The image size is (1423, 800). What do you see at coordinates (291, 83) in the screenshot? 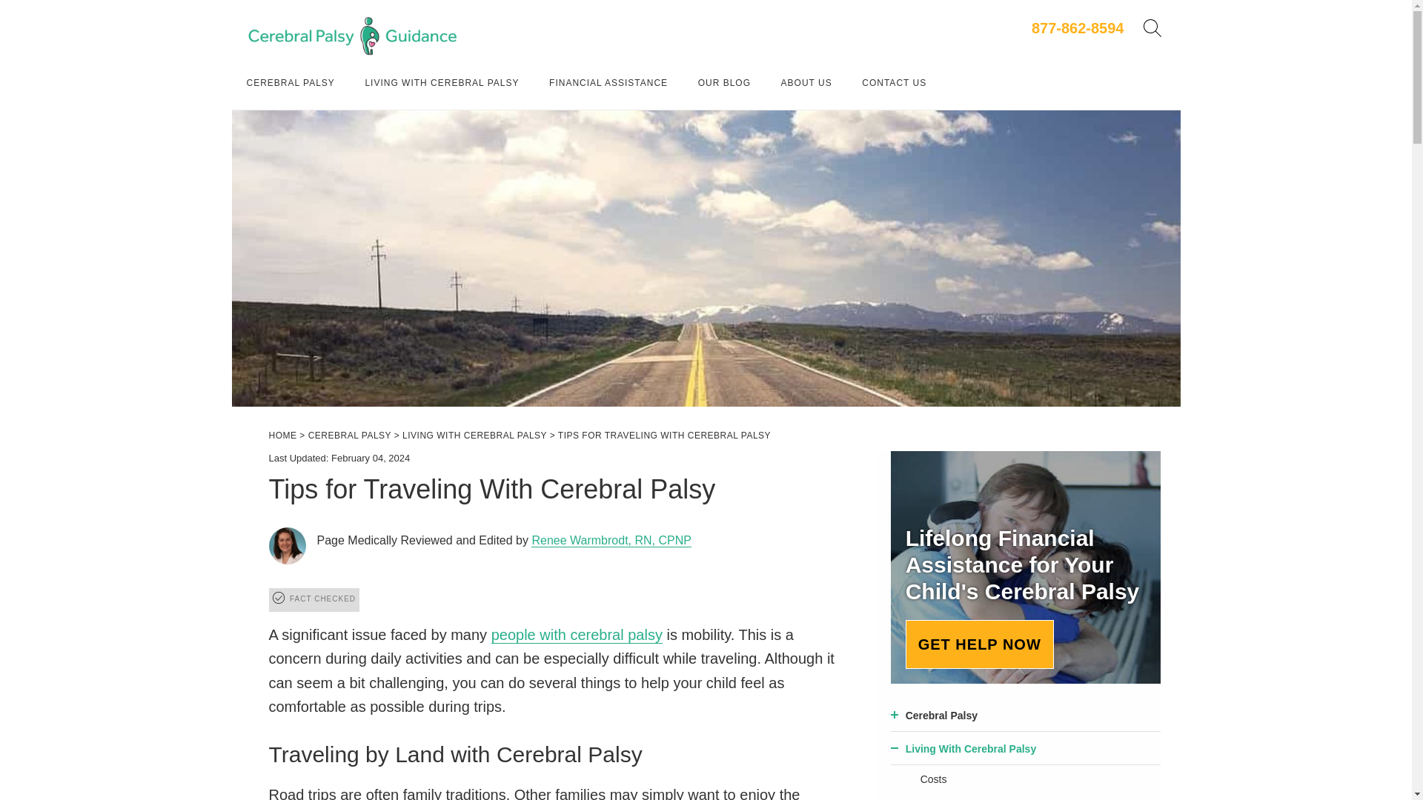
I see `CEREBRAL PALSY` at bounding box center [291, 83].